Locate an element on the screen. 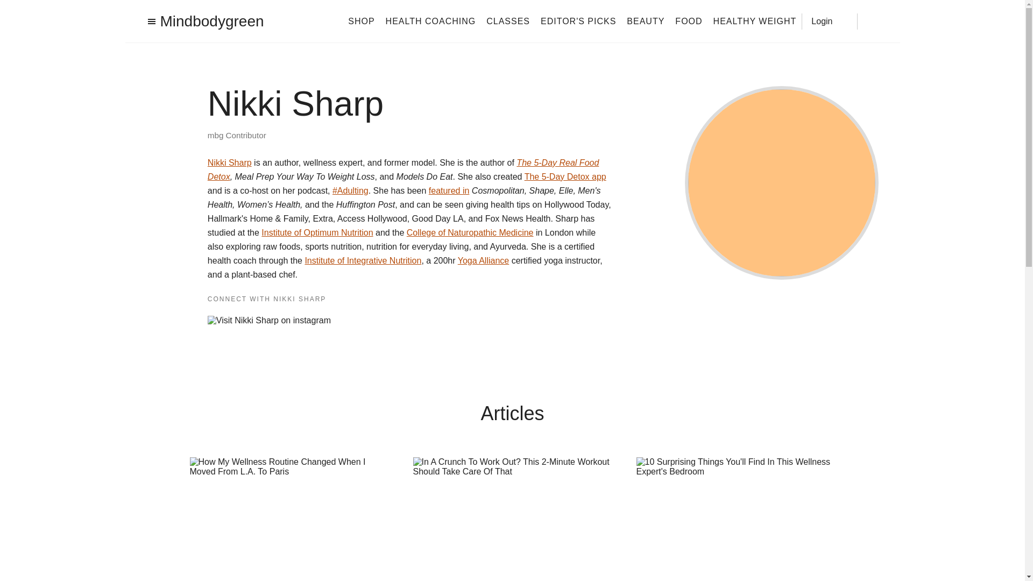  The 5-Day Detox app is located at coordinates (565, 176).